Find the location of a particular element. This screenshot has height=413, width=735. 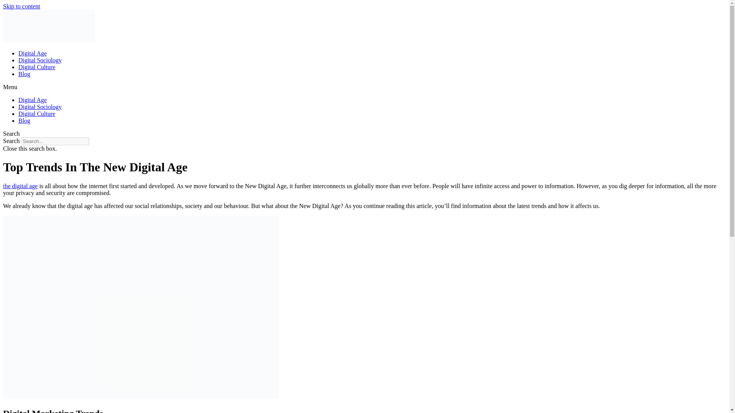

Digital Culture is located at coordinates (37, 114).